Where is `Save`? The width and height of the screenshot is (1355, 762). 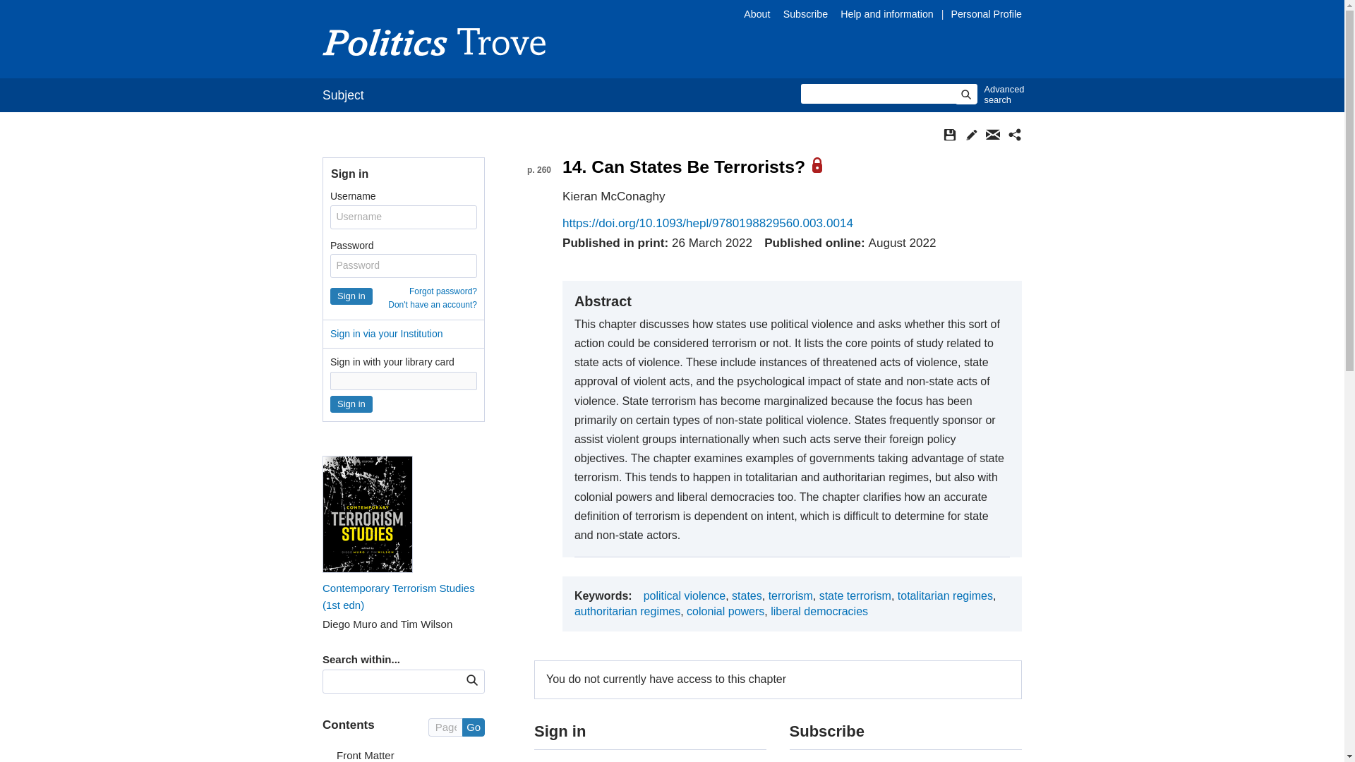
Save is located at coordinates (950, 134).